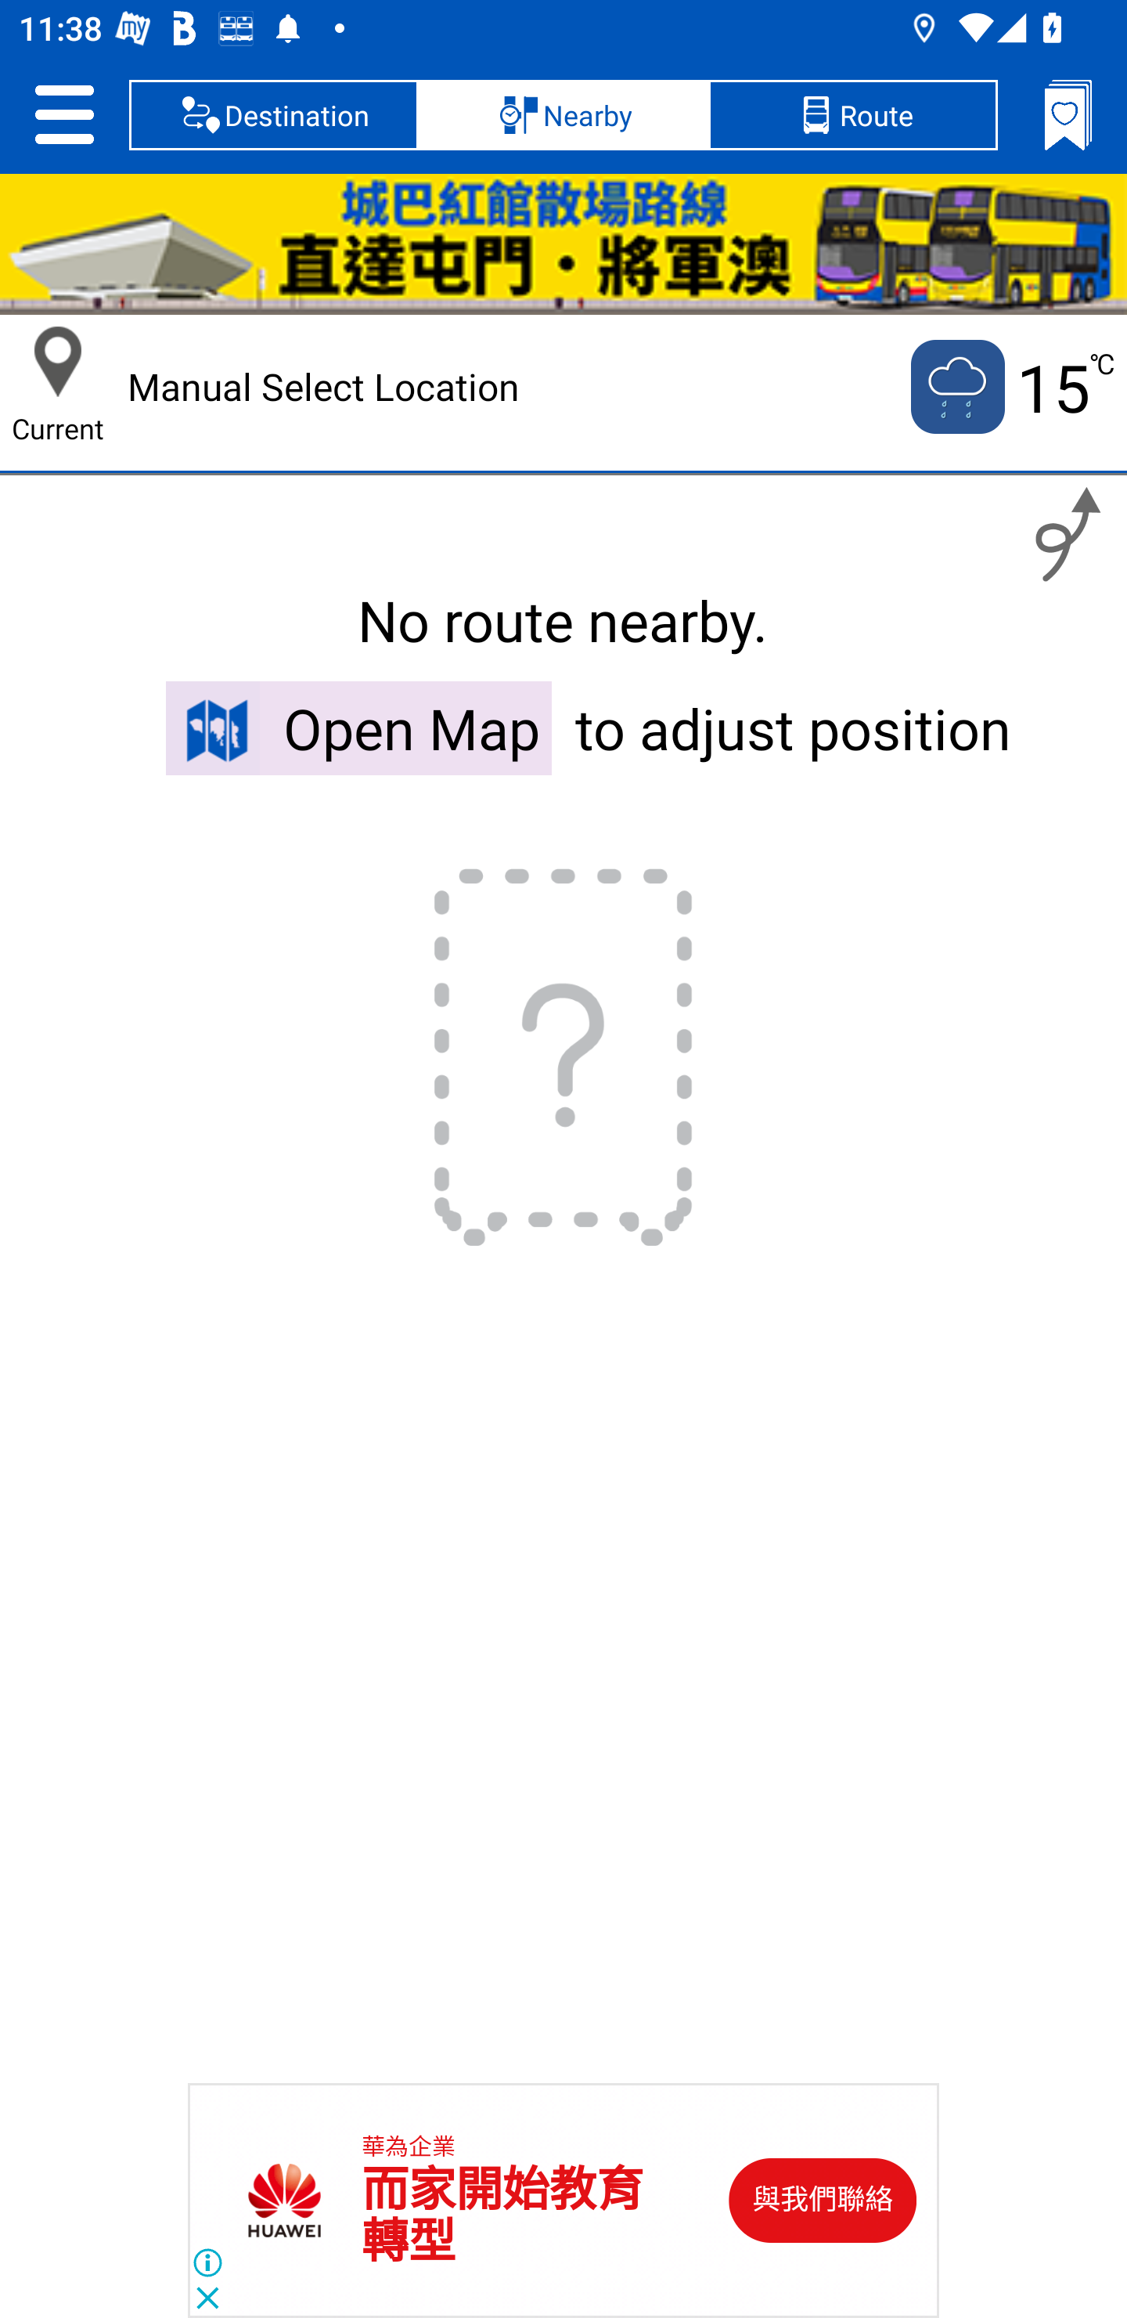 The height and width of the screenshot is (2318, 1127). I want to click on HKC, so click(563, 244).